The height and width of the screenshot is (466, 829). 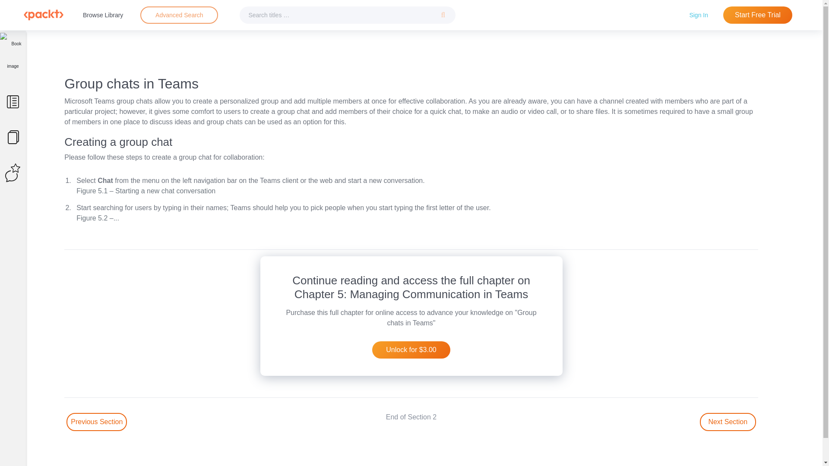 I want to click on Sign In, so click(x=699, y=15).